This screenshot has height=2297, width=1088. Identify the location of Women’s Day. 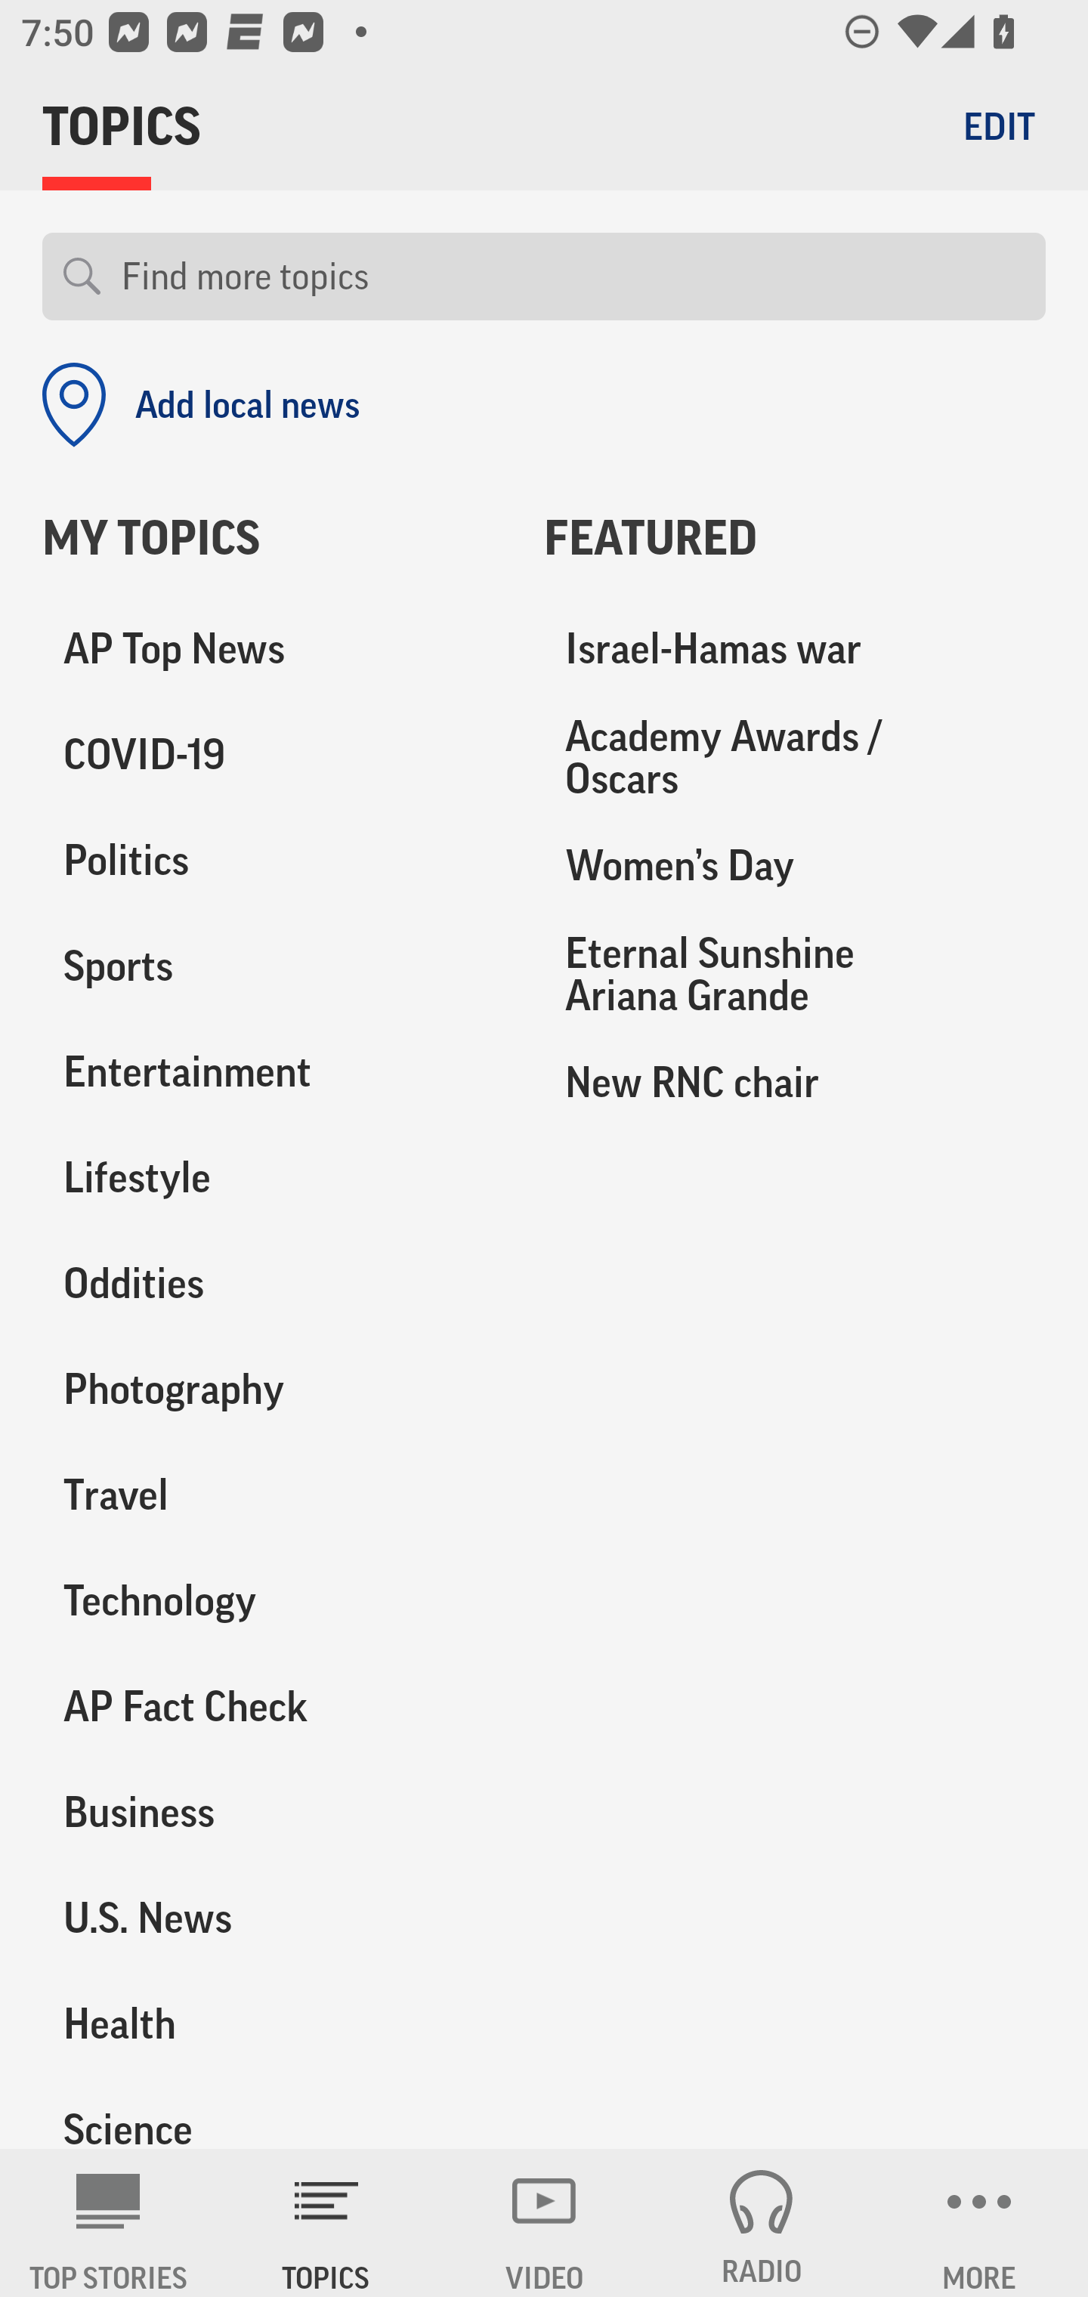
(795, 866).